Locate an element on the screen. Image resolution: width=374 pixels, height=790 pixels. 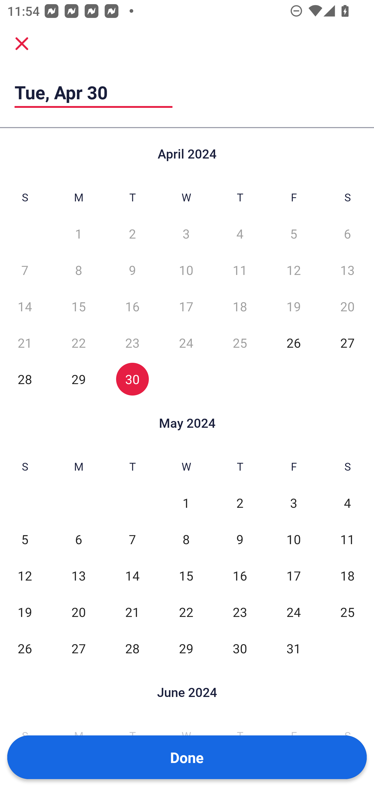
23 Tue, Apr 23, Not Selected is located at coordinates (132, 343).